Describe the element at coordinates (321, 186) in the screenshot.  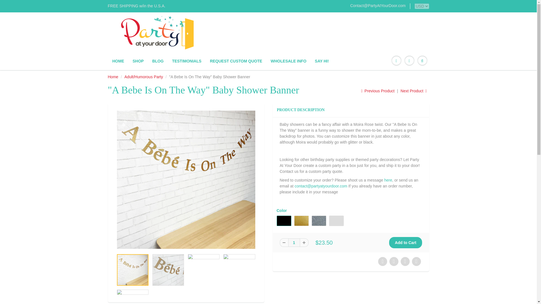
I see `Email` at that location.